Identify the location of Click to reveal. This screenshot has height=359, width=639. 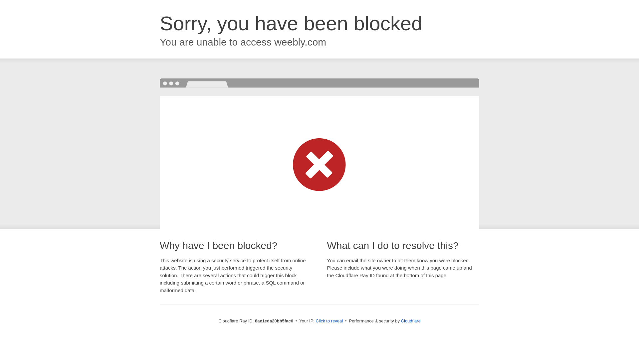
(329, 321).